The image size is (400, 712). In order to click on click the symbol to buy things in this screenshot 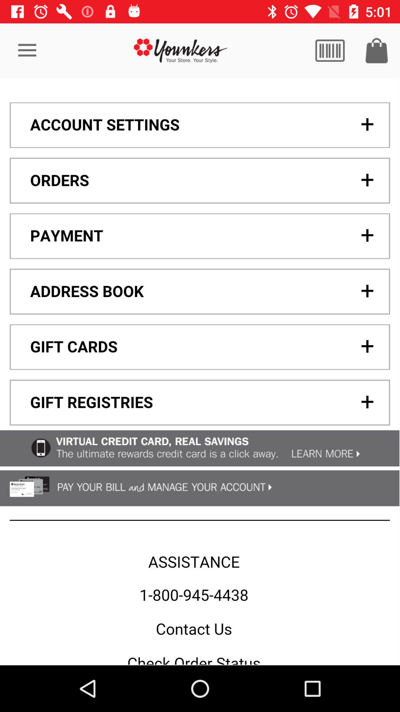, I will do `click(377, 50)`.